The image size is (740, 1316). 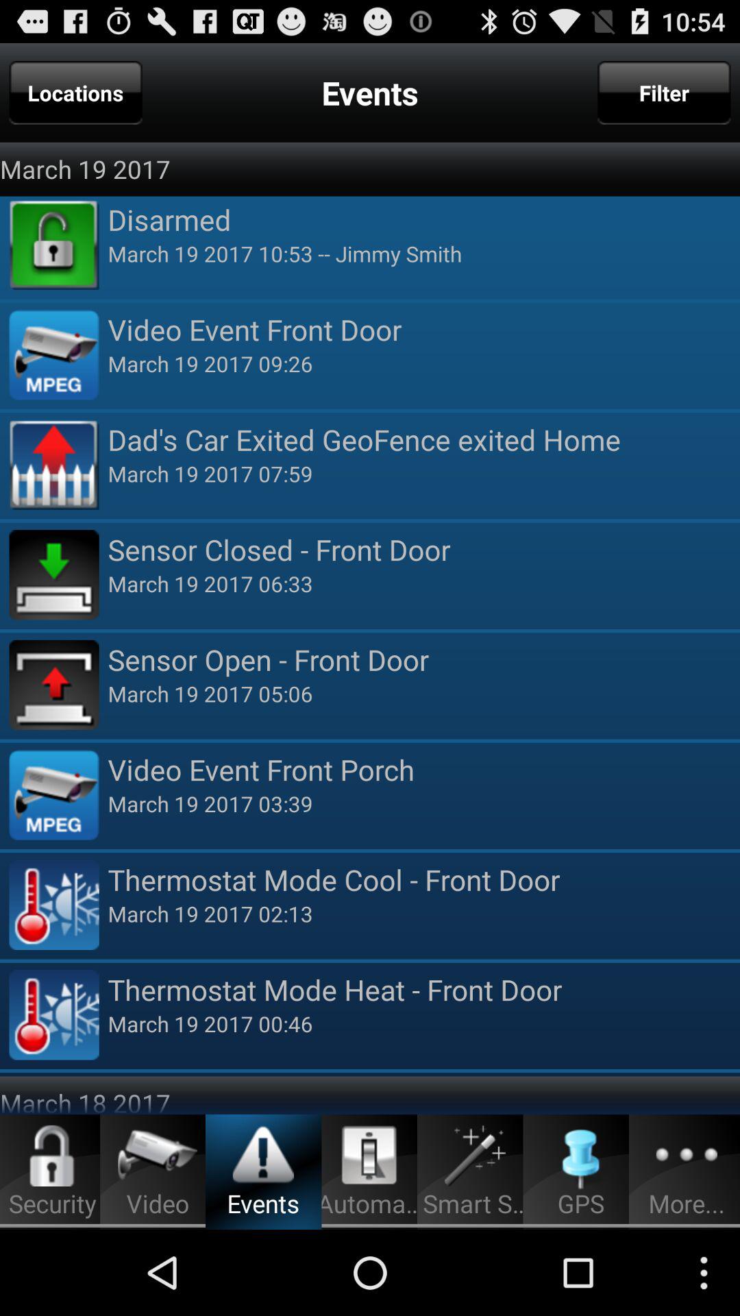 I want to click on launch the app above the disarmed, so click(x=664, y=93).